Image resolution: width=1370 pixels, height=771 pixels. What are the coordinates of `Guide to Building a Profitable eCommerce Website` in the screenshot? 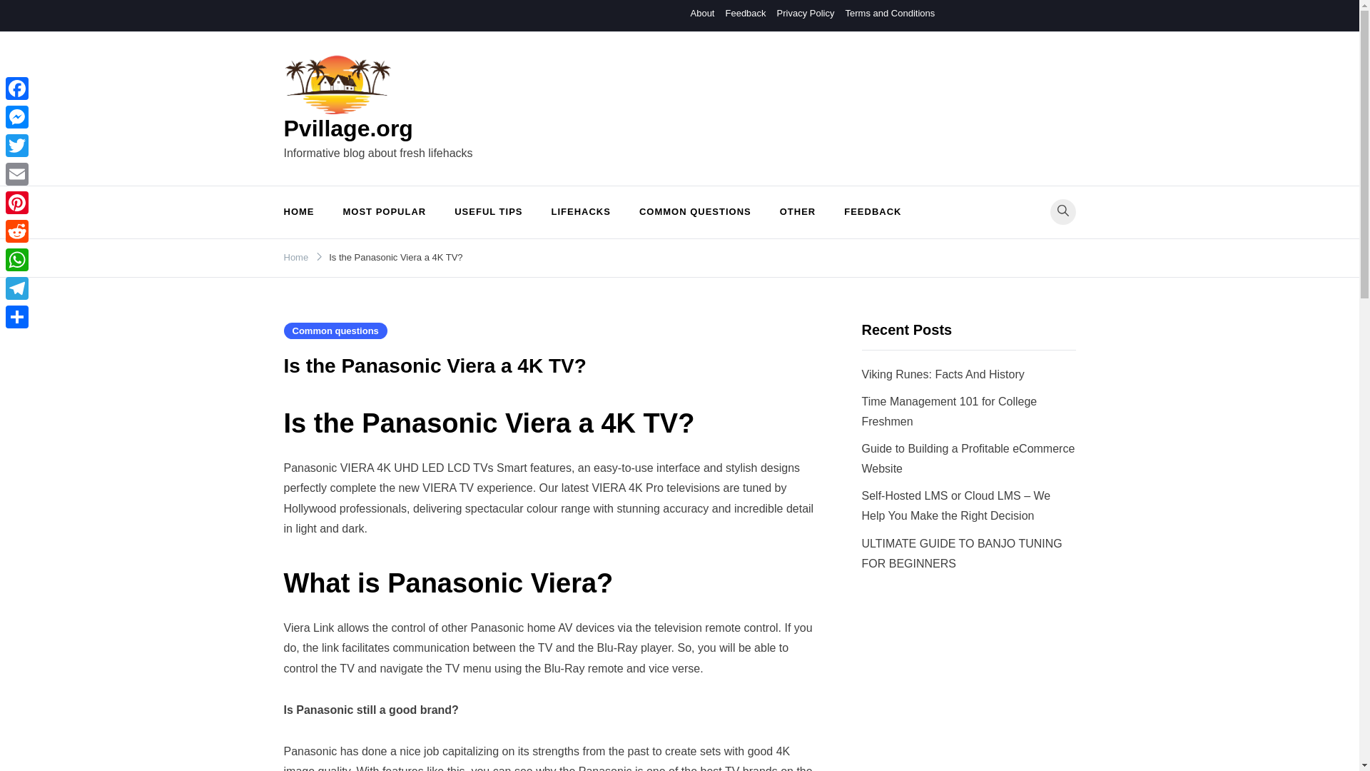 It's located at (968, 458).